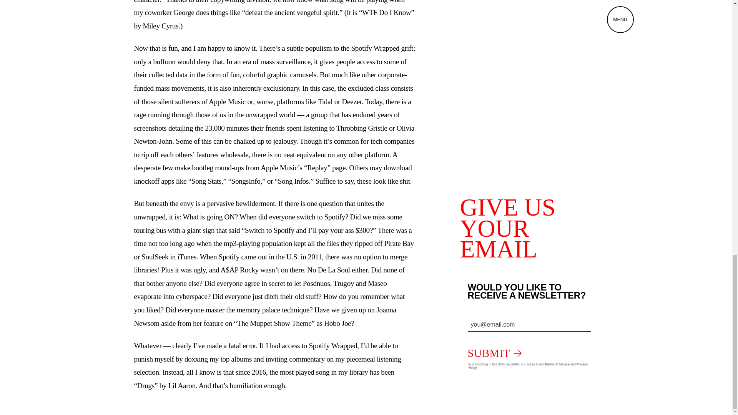 The height and width of the screenshot is (415, 738). What do you see at coordinates (527, 366) in the screenshot?
I see `Privacy Policy` at bounding box center [527, 366].